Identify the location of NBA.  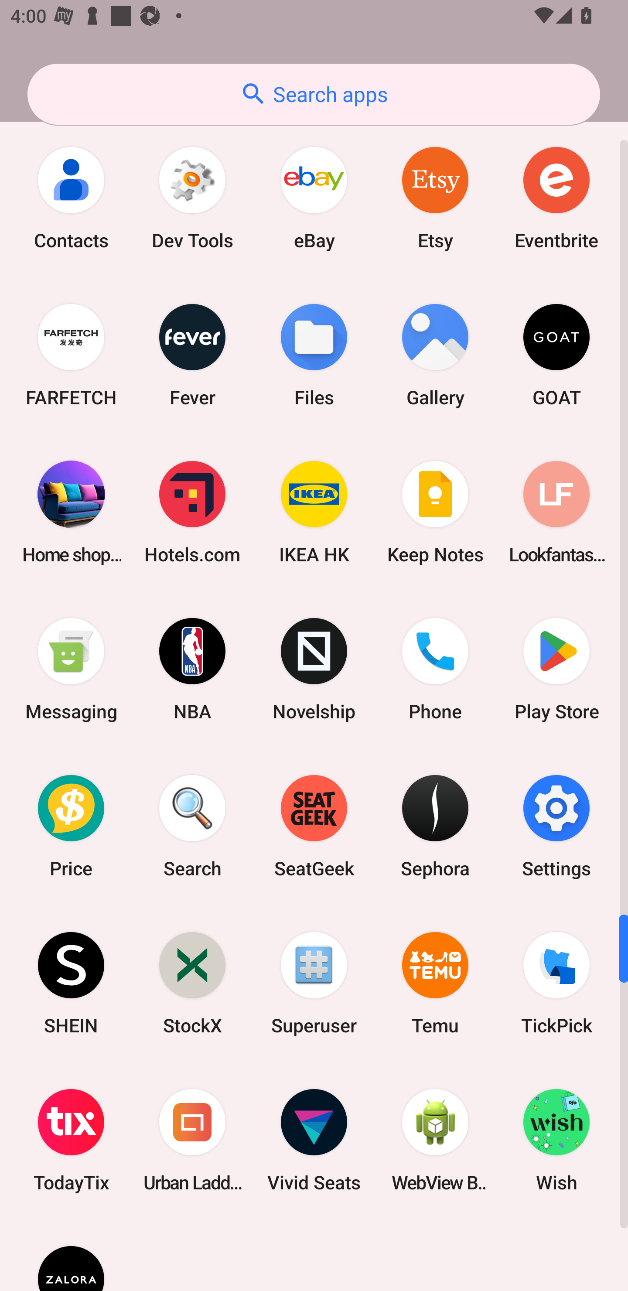
(192, 668).